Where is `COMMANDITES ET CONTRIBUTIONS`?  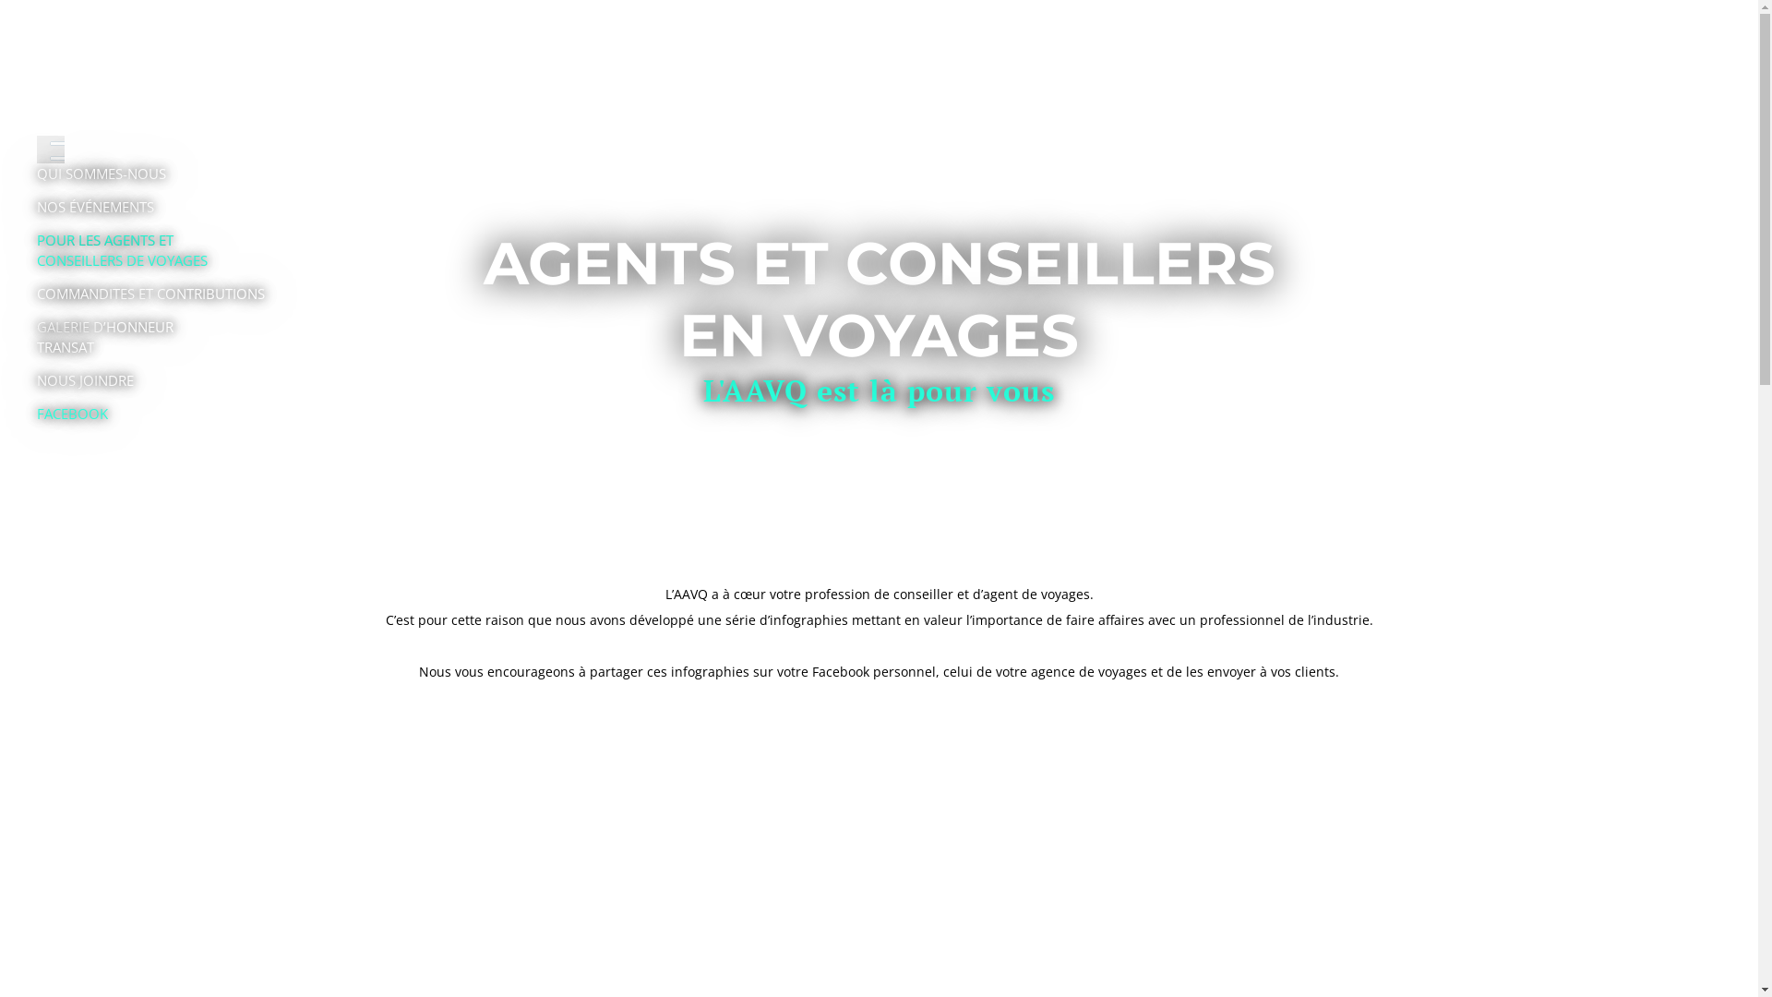
COMMANDITES ET CONTRIBUTIONS is located at coordinates (151, 294).